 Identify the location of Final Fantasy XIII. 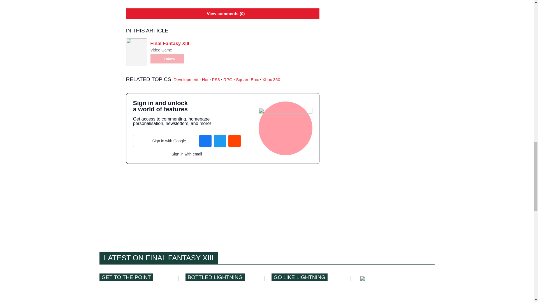
(170, 43).